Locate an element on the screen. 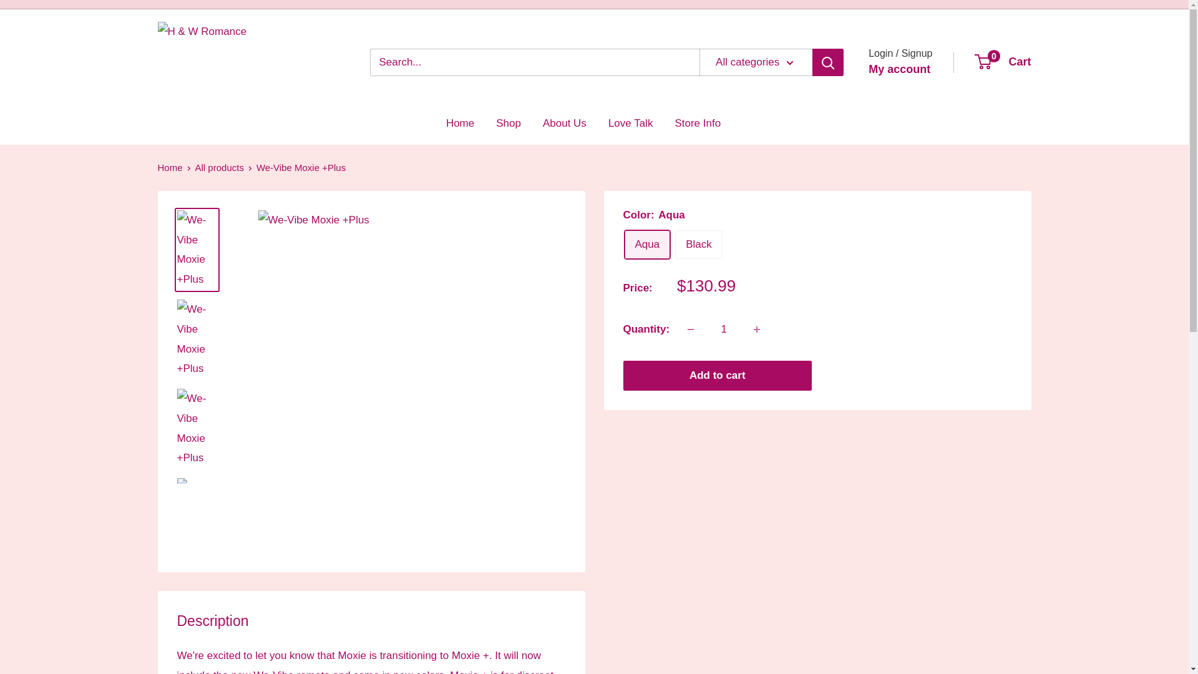 The height and width of the screenshot is (674, 1198). Add to cart is located at coordinates (718, 376).